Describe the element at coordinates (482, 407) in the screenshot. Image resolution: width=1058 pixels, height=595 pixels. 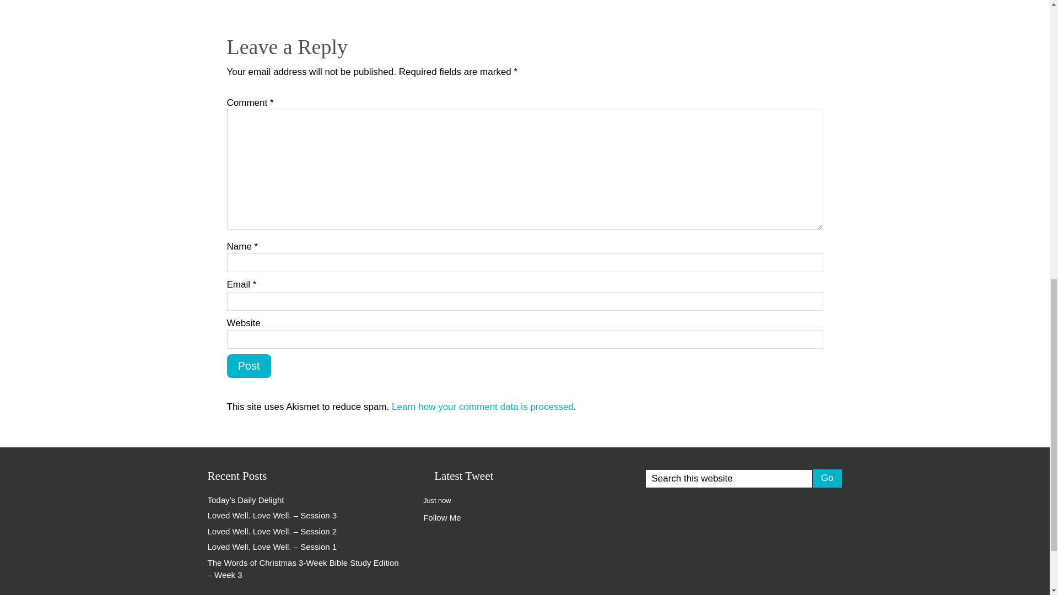
I see `Learn how your comment data is processed` at that location.